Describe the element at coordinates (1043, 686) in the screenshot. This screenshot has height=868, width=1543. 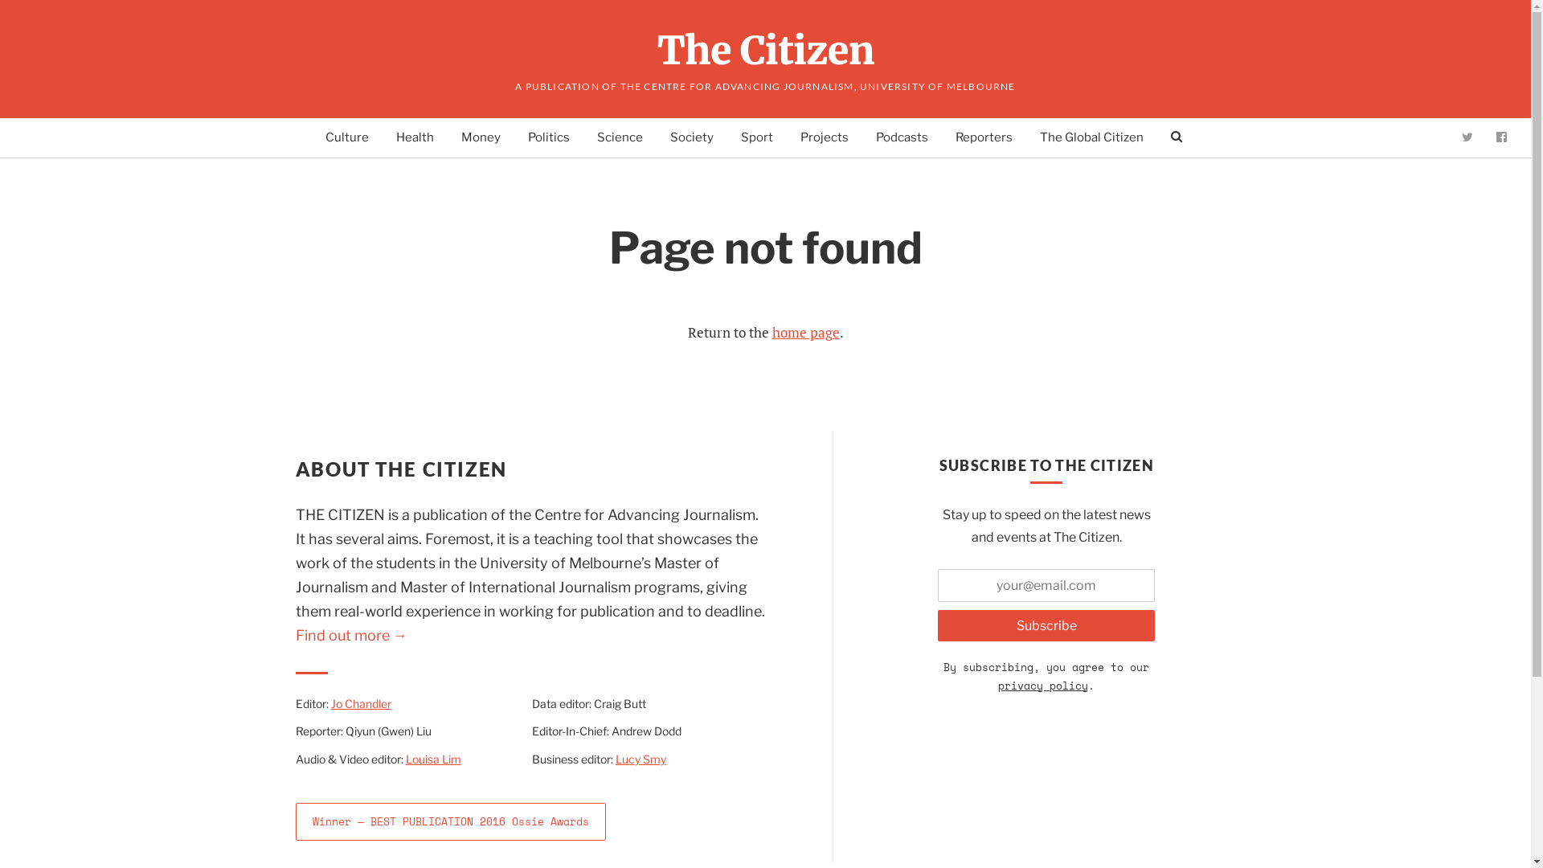
I see `privacy policy` at that location.